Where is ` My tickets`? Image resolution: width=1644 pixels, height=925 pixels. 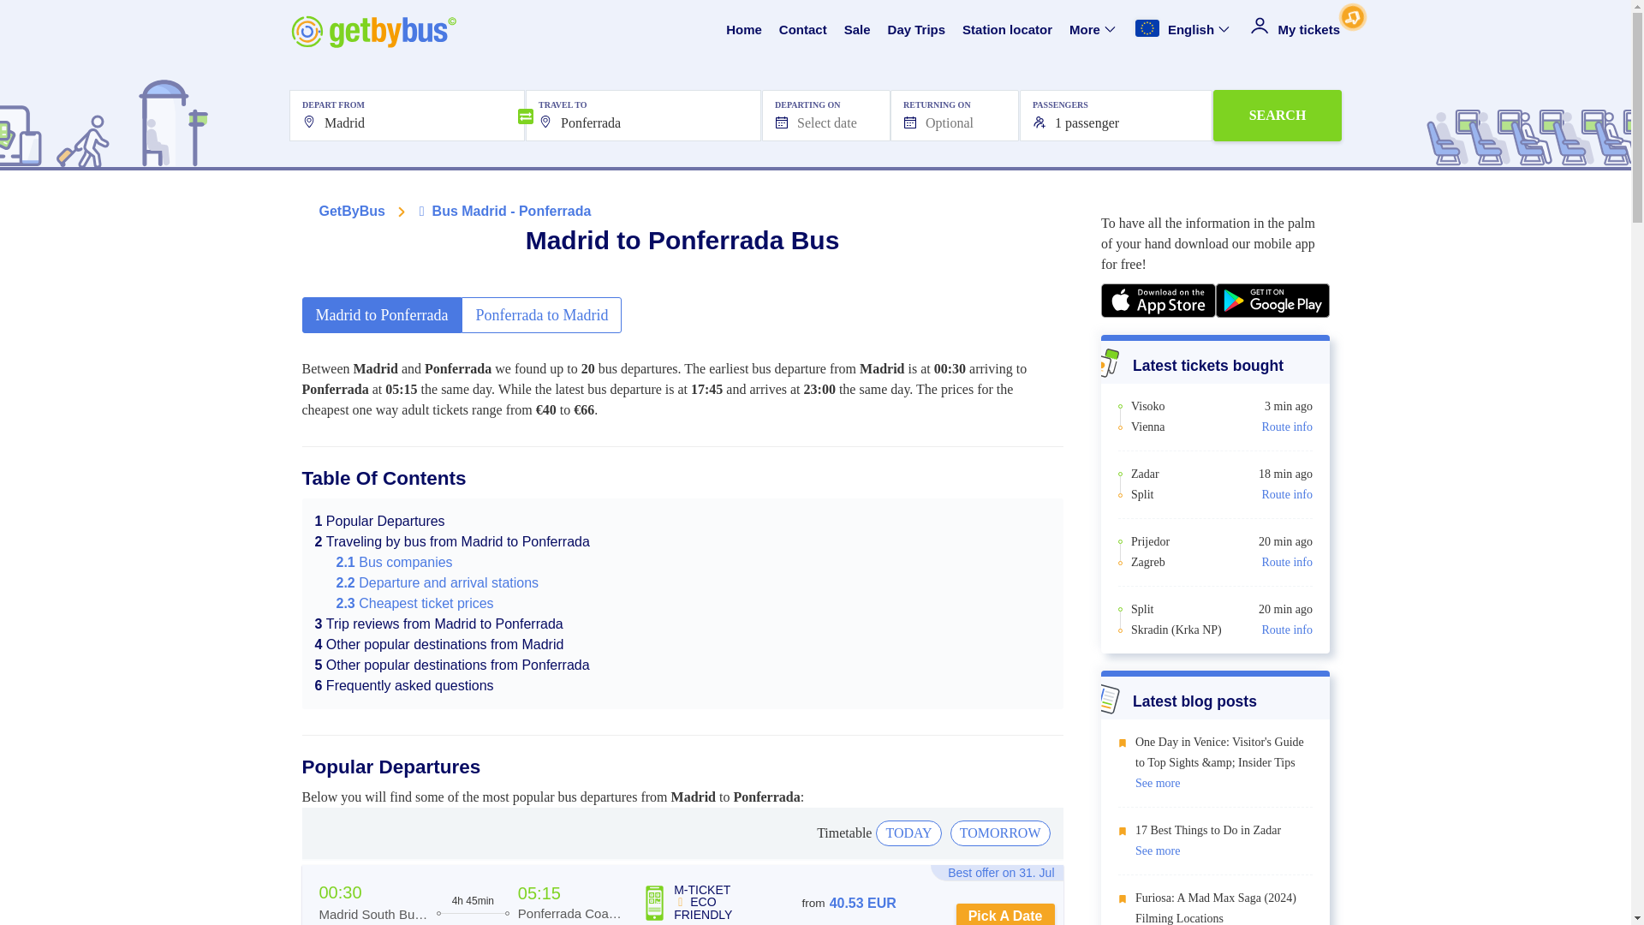
 My tickets is located at coordinates (1295, 30).